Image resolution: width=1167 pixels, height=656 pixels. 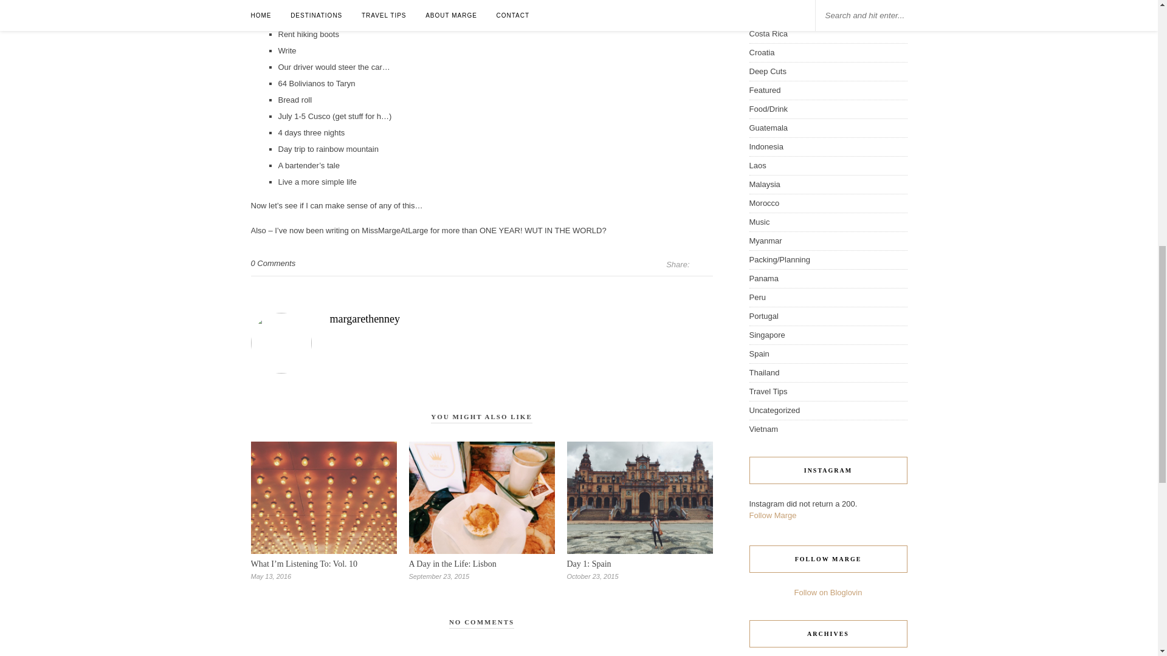 I want to click on Laos, so click(x=757, y=165).